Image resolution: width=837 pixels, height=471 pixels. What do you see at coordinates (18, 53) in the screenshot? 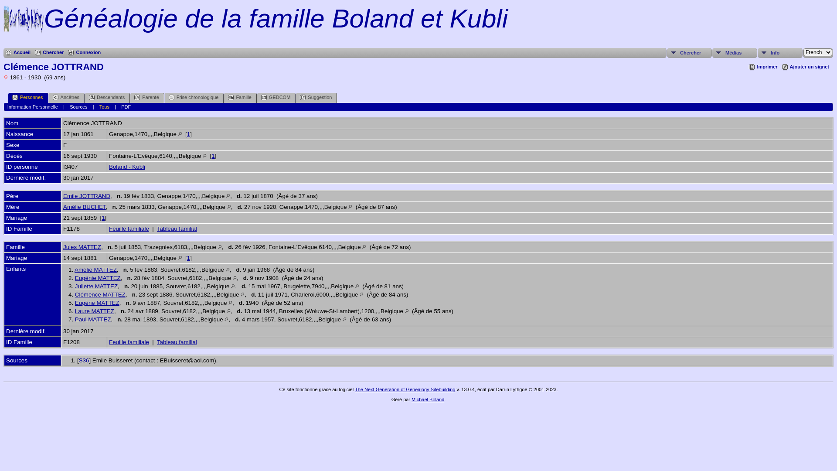
I see `Accueil` at bounding box center [18, 53].